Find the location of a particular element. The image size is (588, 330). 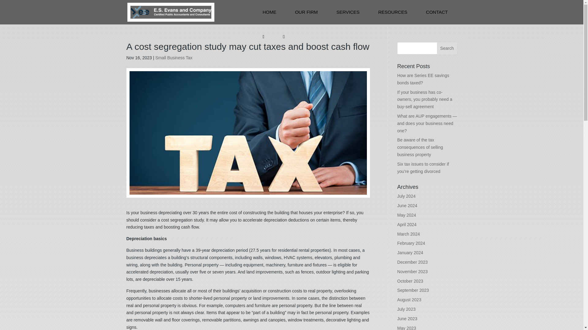

SERVICES is located at coordinates (348, 12).